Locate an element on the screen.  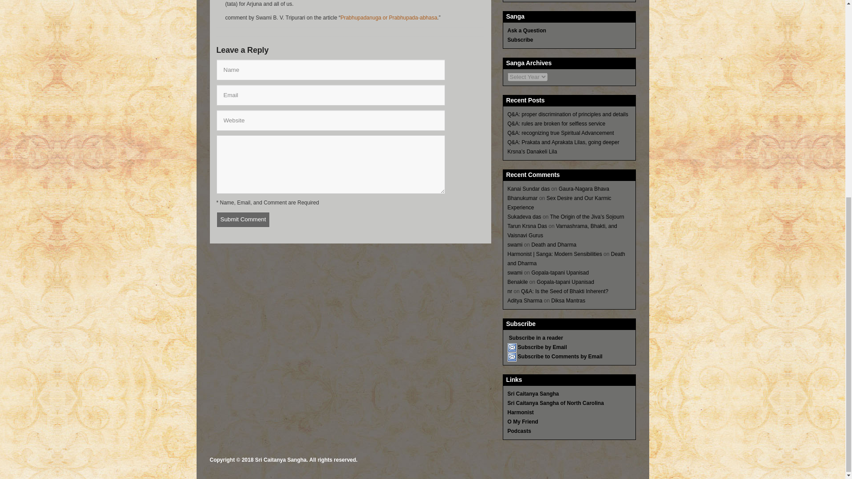
Submit Comment is located at coordinates (243, 220).